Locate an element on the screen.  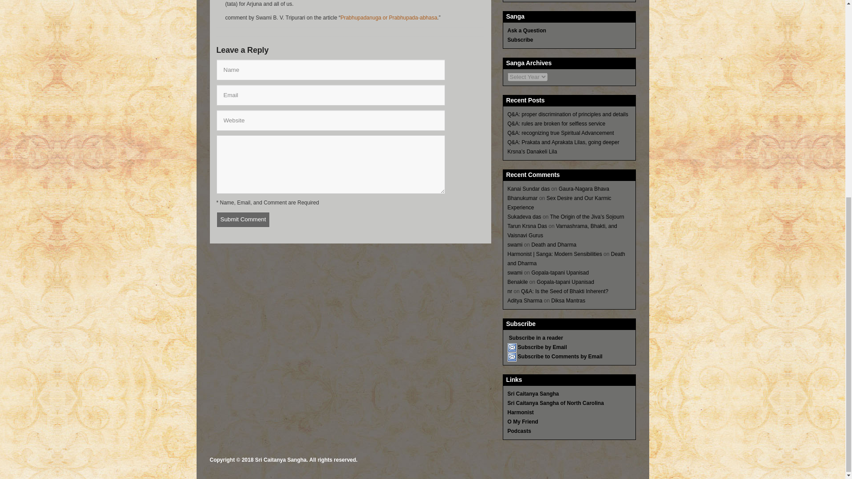
Submit Comment is located at coordinates (243, 220).